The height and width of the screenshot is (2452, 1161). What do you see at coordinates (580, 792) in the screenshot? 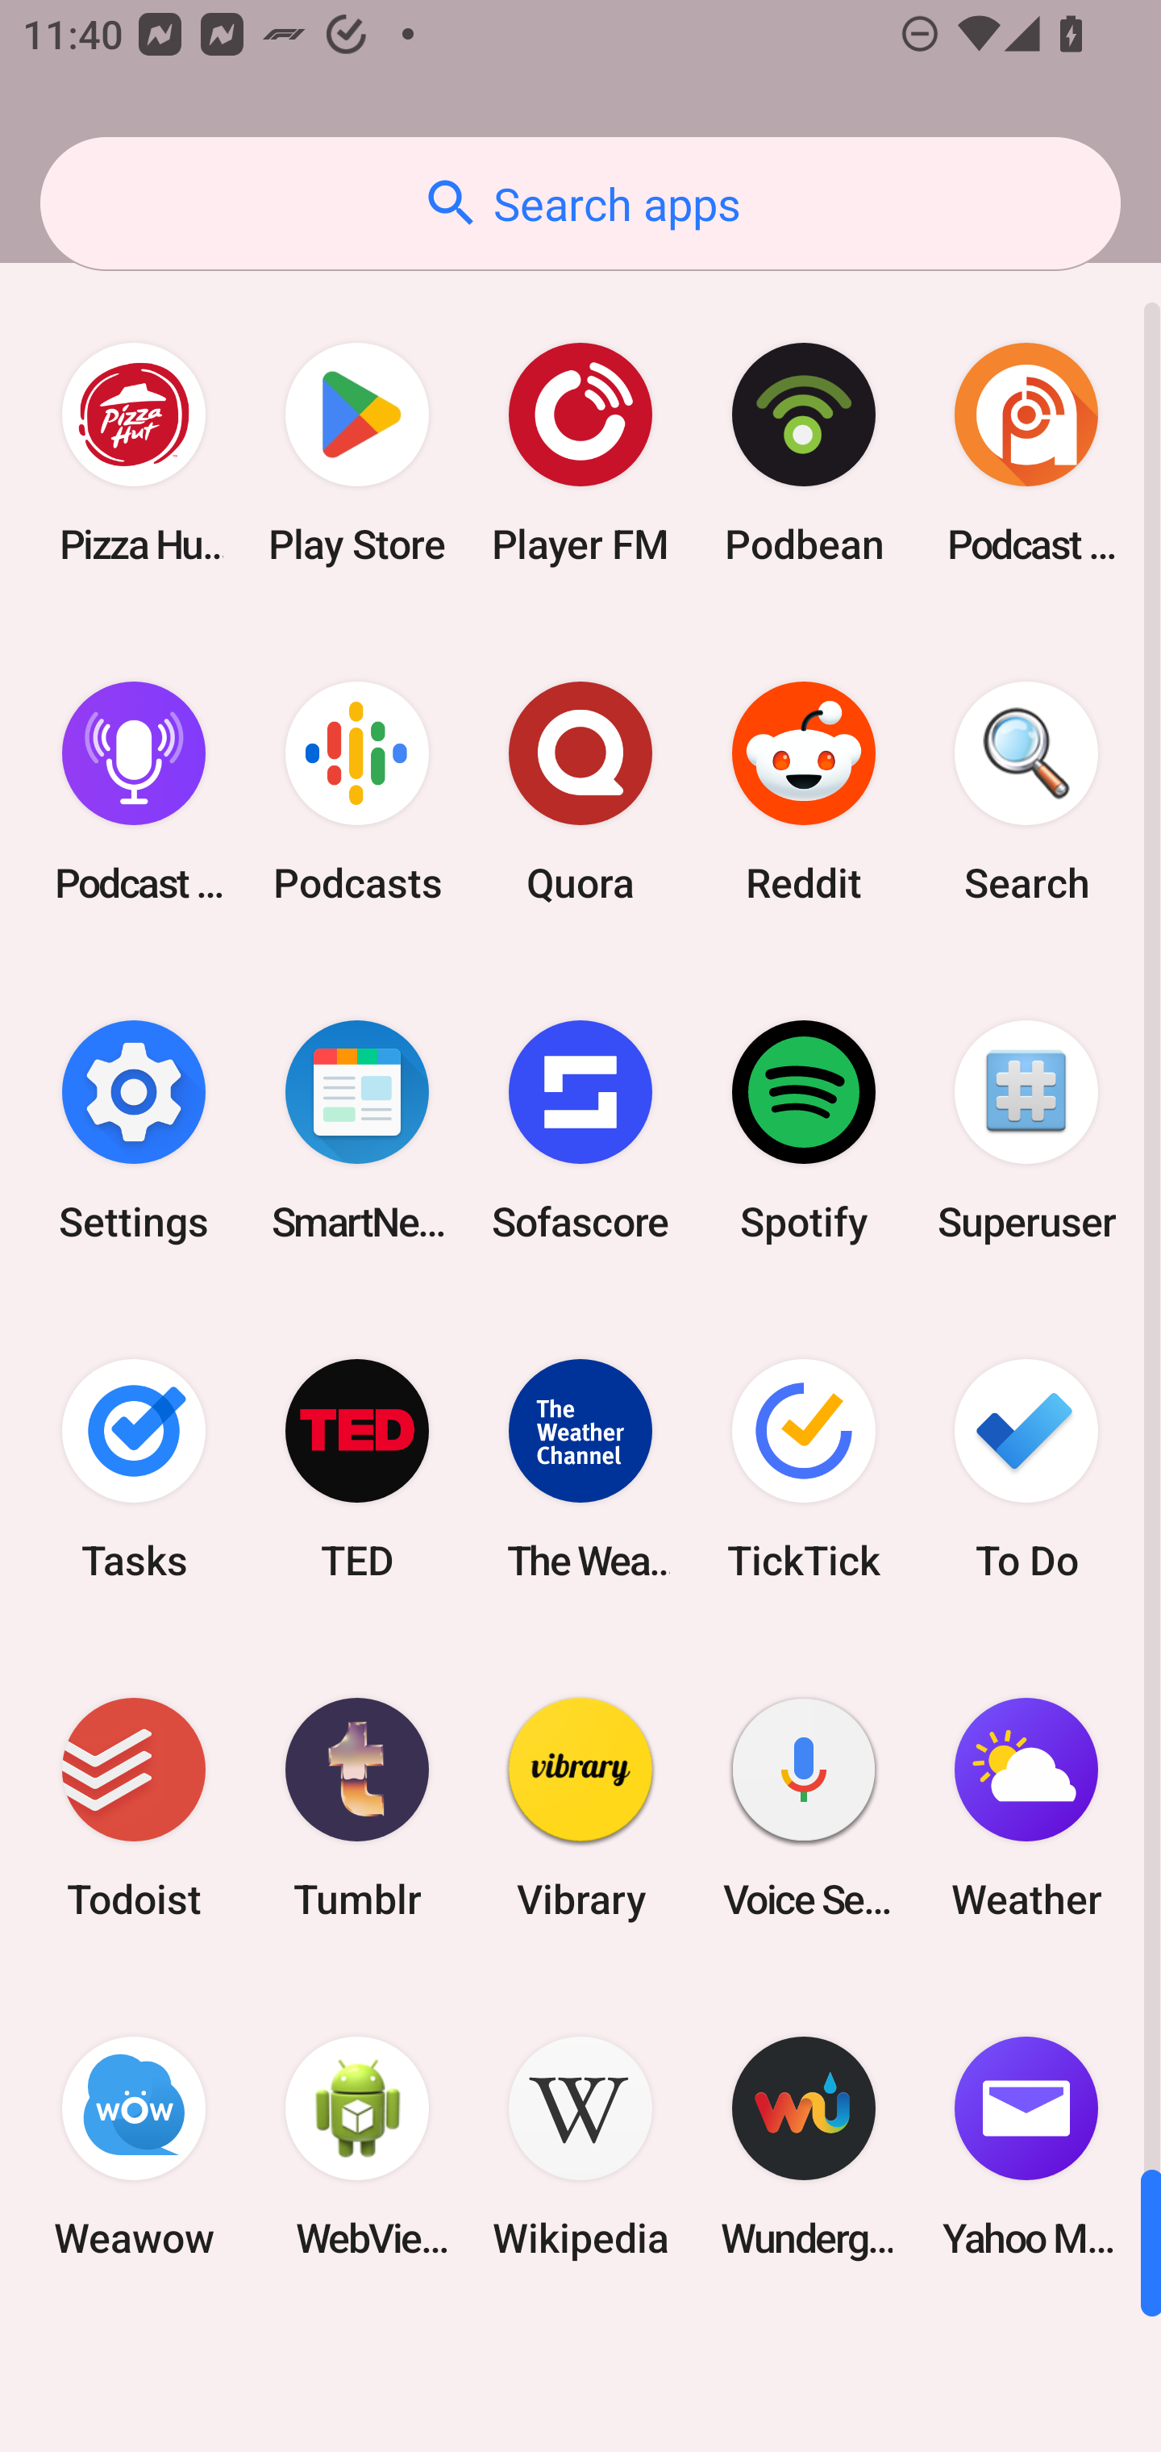
I see `Quora` at bounding box center [580, 792].